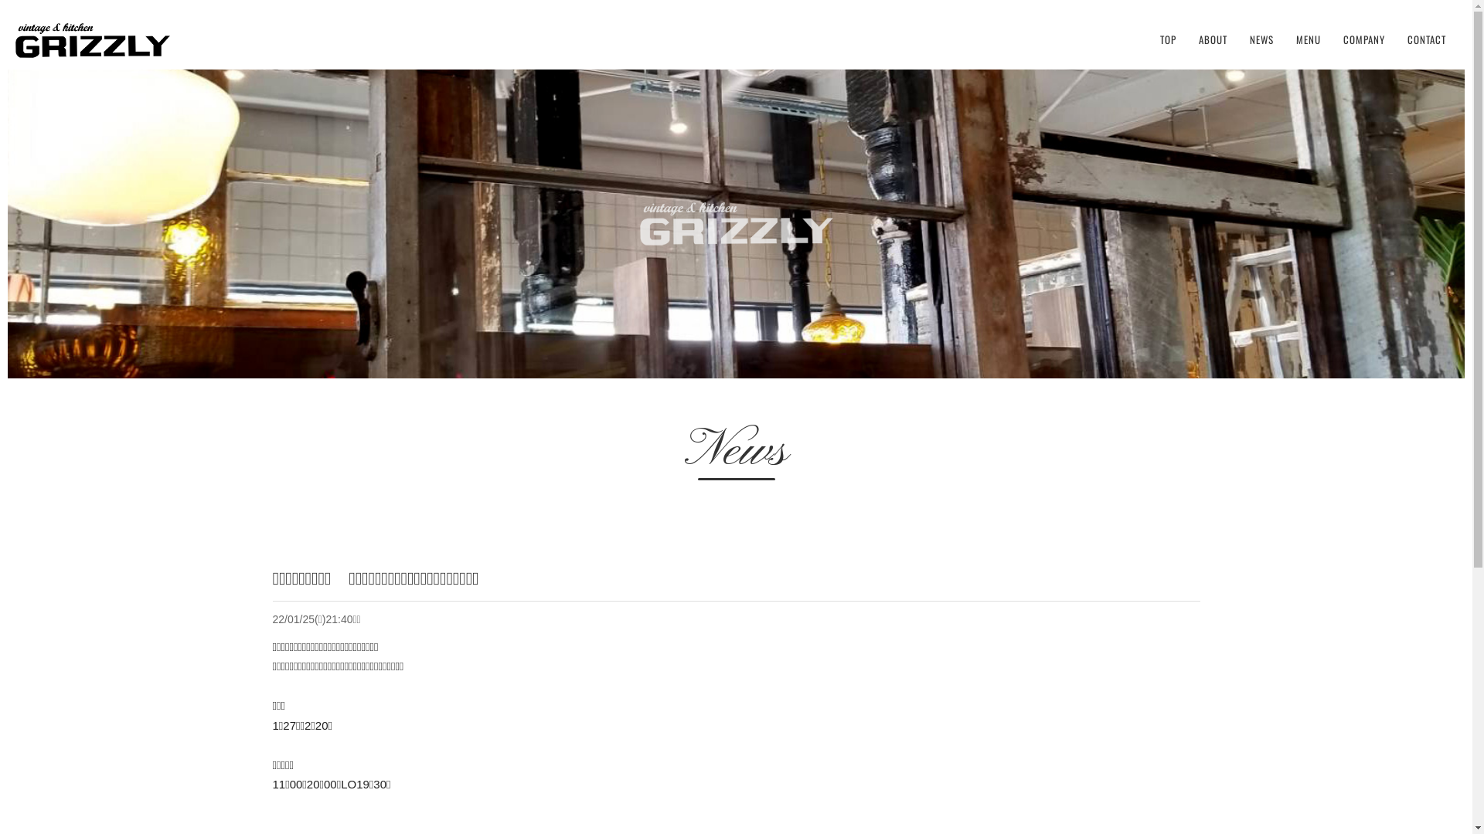 The height and width of the screenshot is (834, 1484). I want to click on CONTACT, so click(1427, 39).